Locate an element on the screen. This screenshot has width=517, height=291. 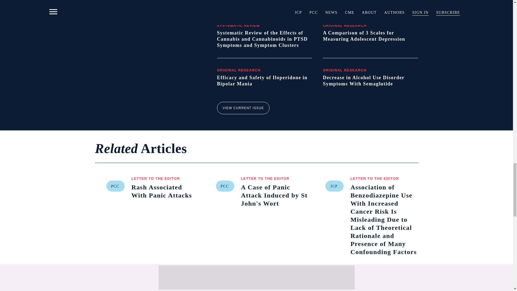
PCC is located at coordinates (225, 186).